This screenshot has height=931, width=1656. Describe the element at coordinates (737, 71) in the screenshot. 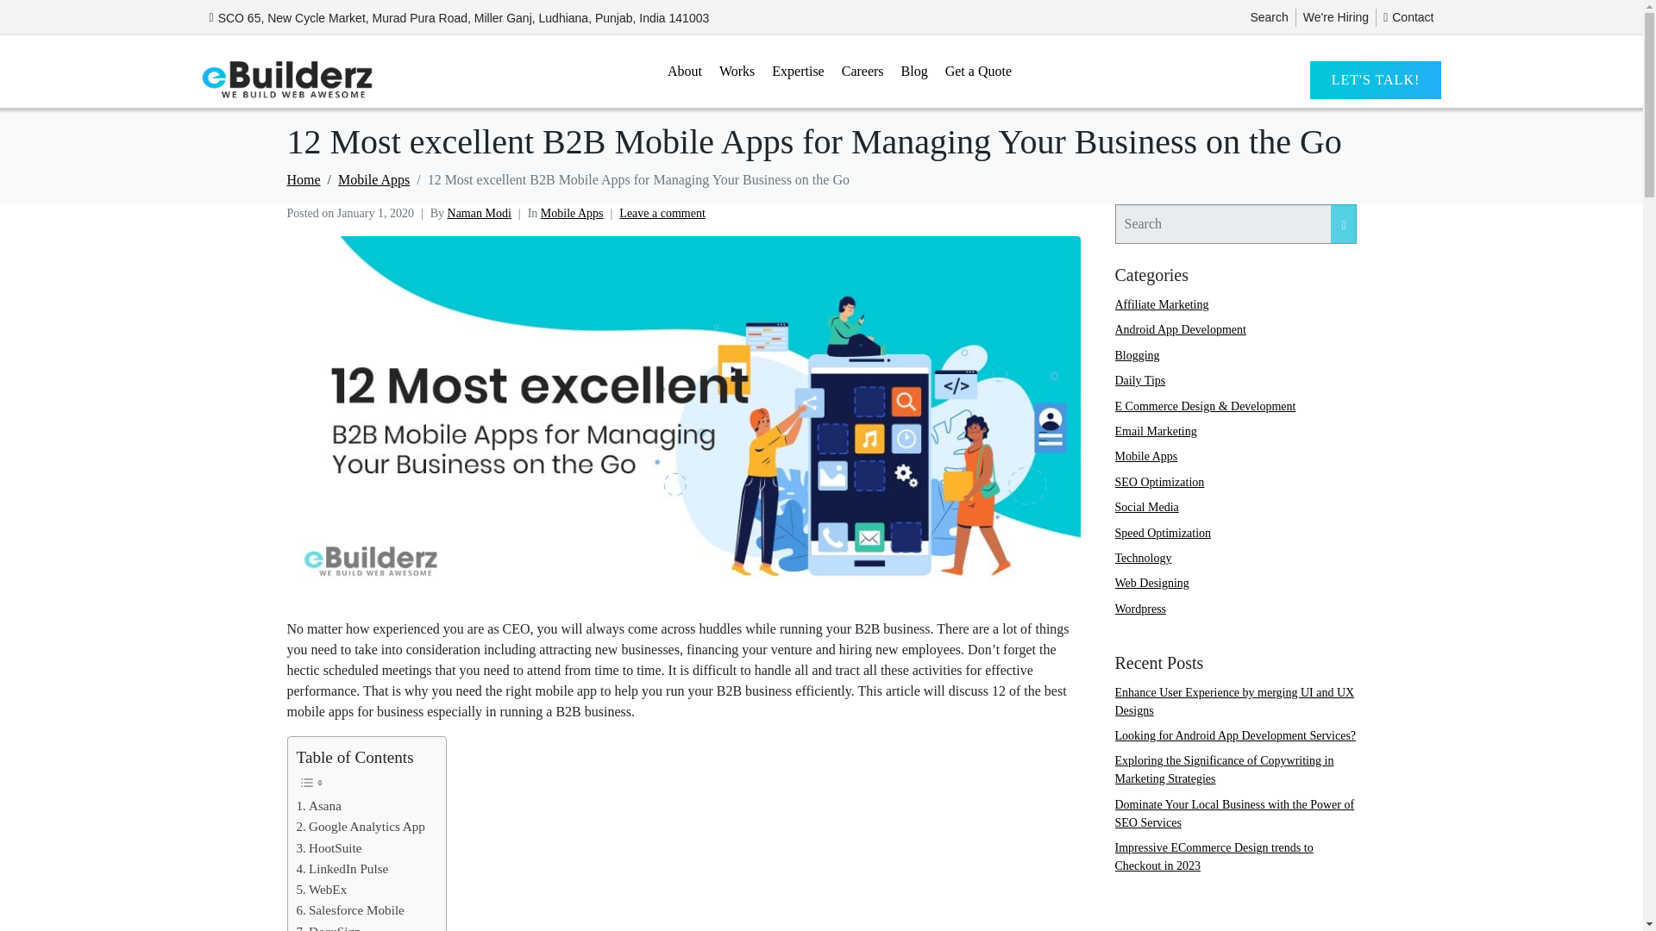

I see `Works` at that location.